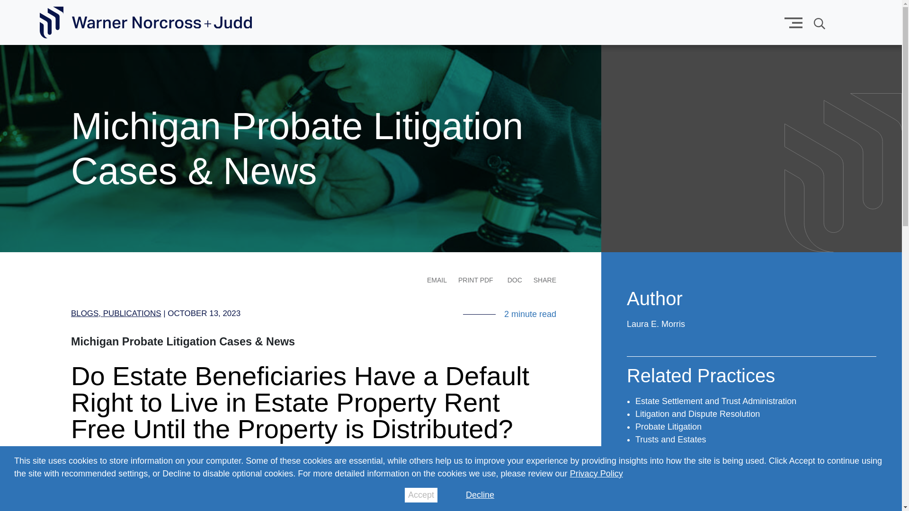  I want to click on Accept, so click(420, 495).